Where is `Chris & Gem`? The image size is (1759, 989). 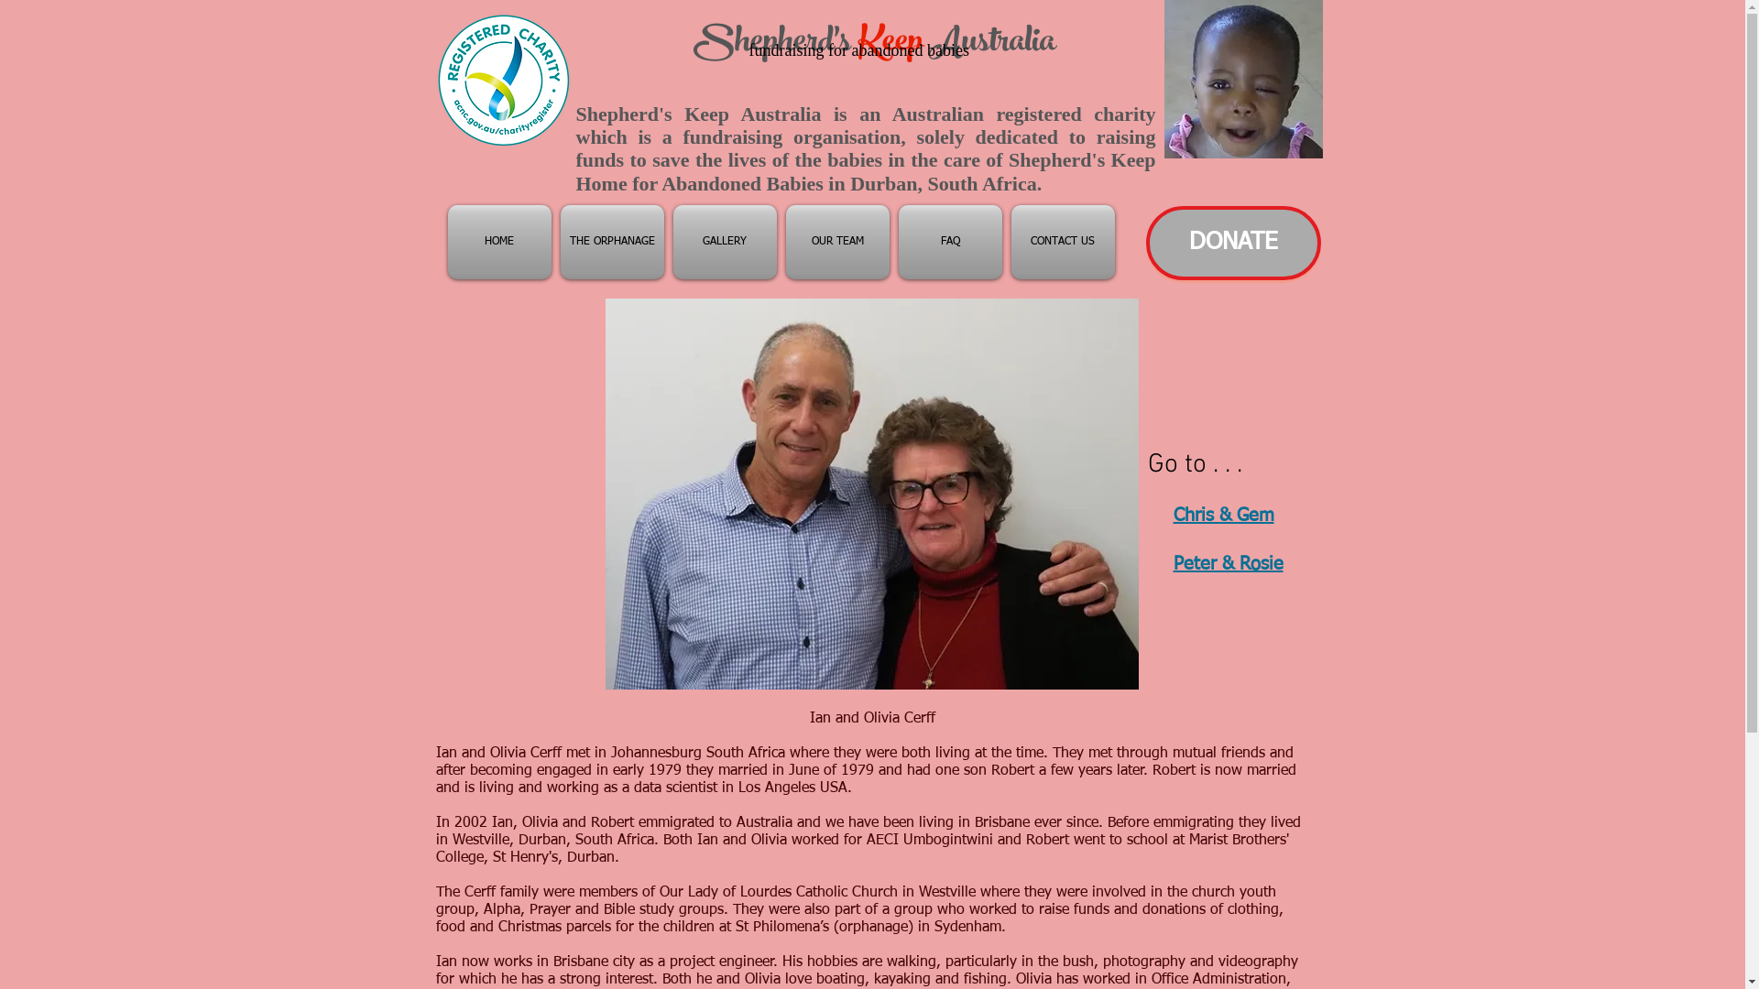
Chris & Gem is located at coordinates (1223, 516).